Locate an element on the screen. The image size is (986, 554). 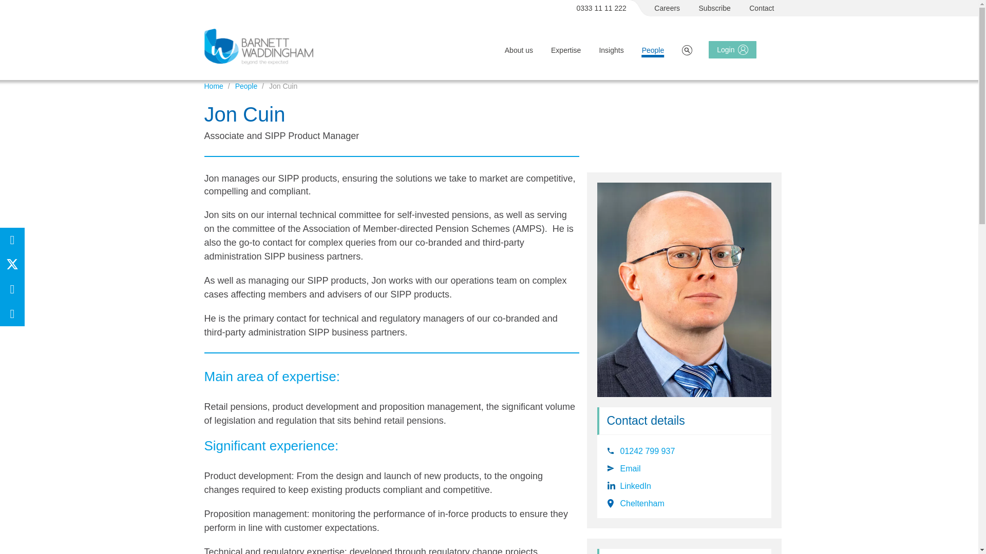
0333 11 11 222 is located at coordinates (602, 8).